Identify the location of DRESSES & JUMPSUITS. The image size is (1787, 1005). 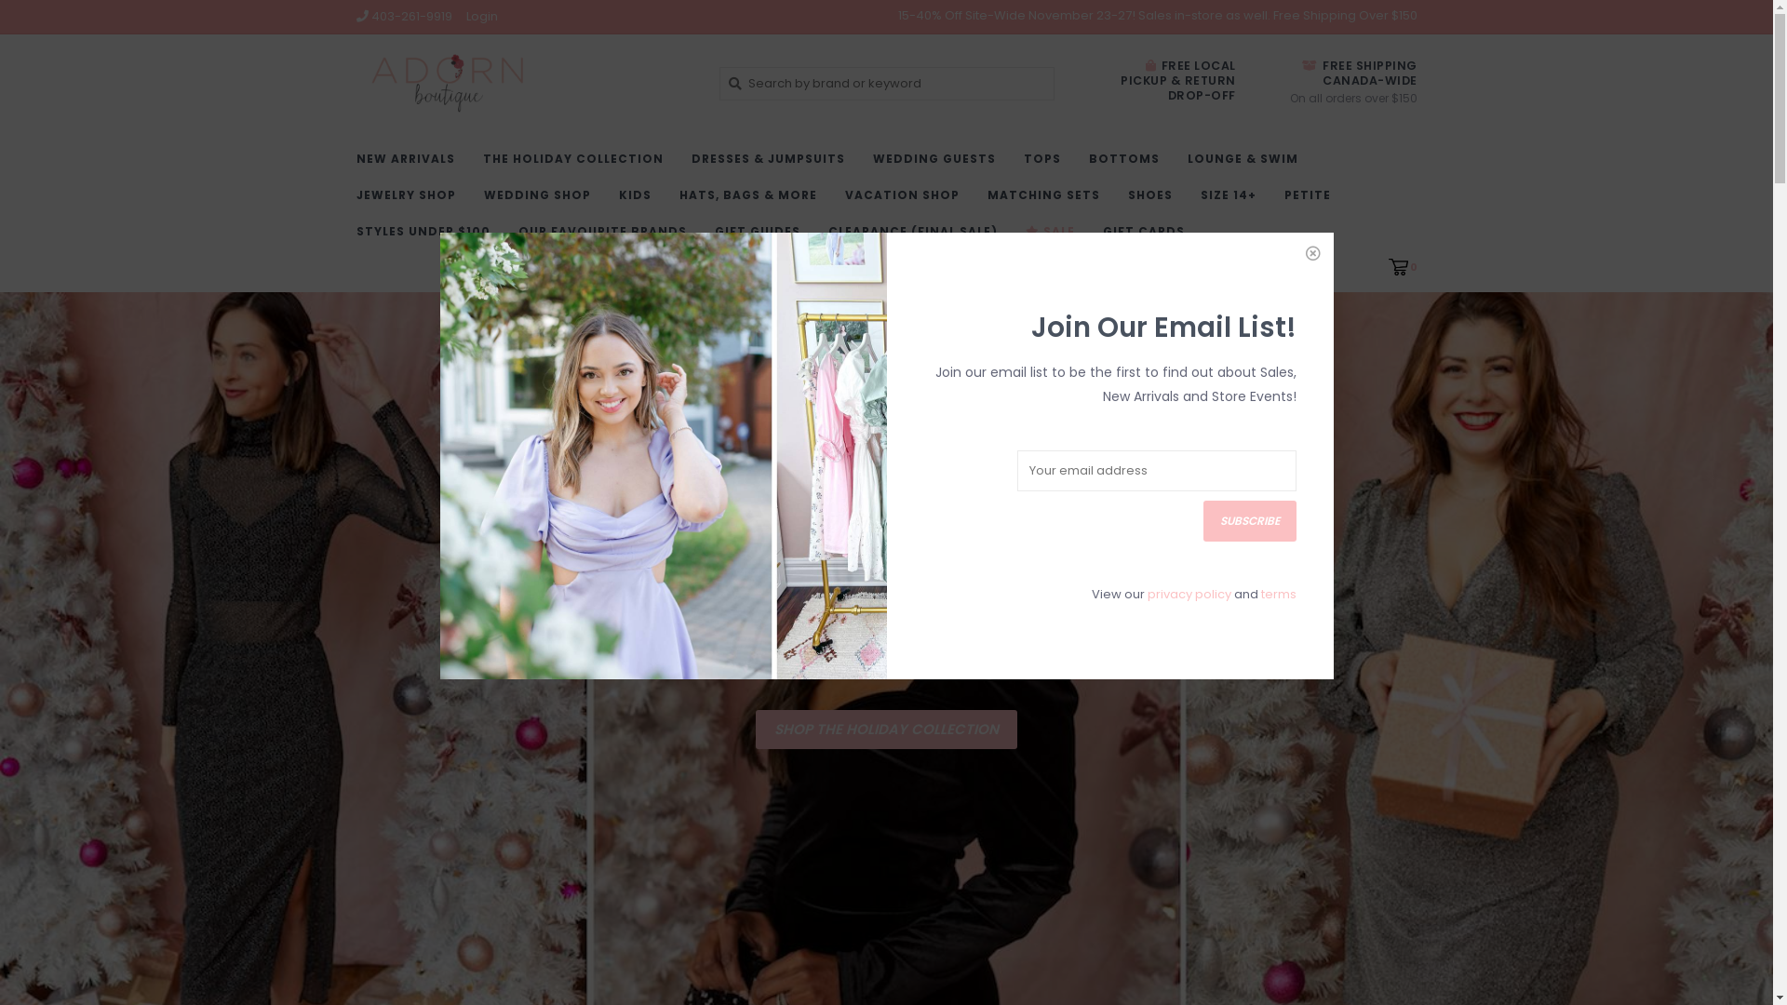
(773, 164).